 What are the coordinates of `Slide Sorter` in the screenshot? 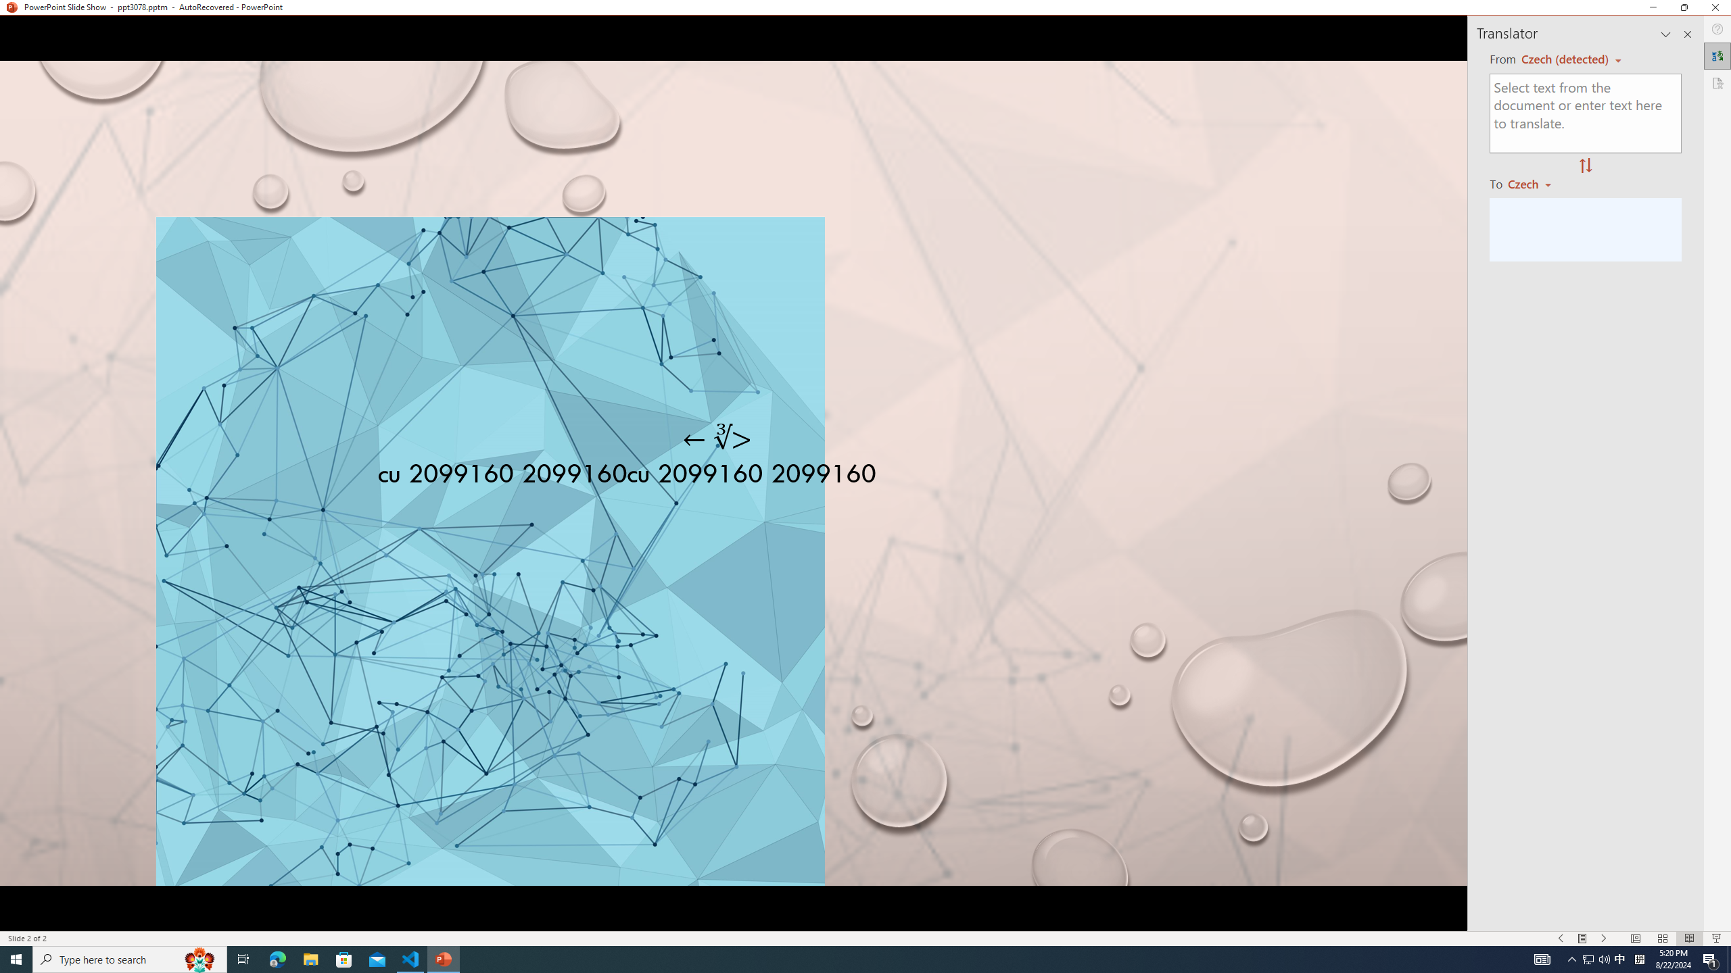 It's located at (1662, 939).